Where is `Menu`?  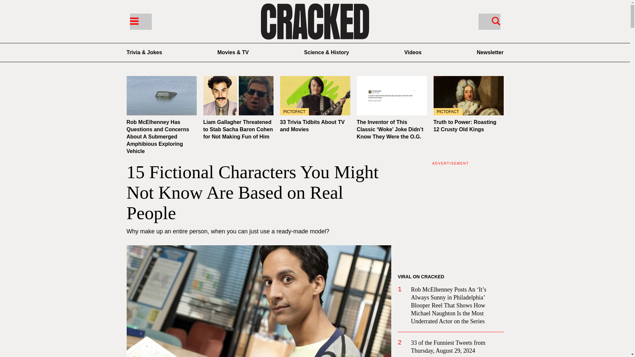
Menu is located at coordinates (134, 20).